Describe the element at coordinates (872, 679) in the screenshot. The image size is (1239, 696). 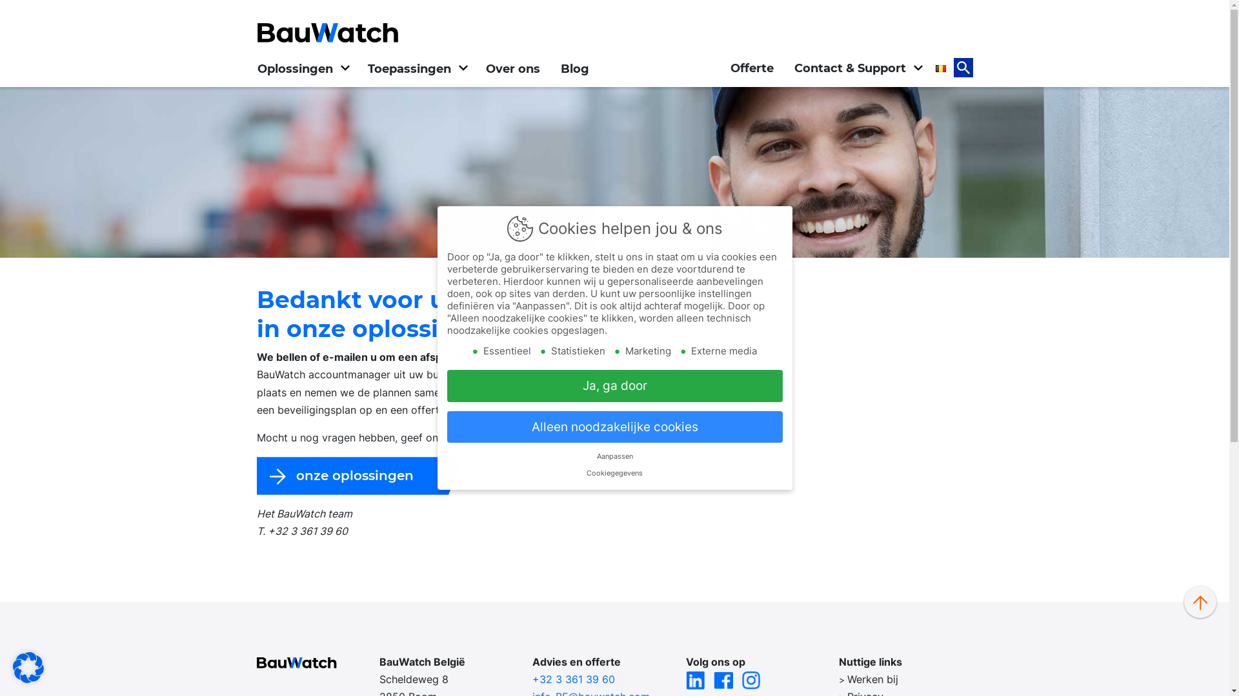
I see `Werken bij` at that location.